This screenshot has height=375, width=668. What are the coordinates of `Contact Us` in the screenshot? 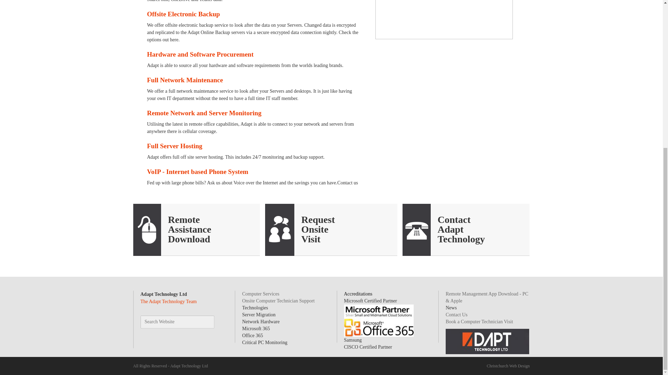 It's located at (454, 219).